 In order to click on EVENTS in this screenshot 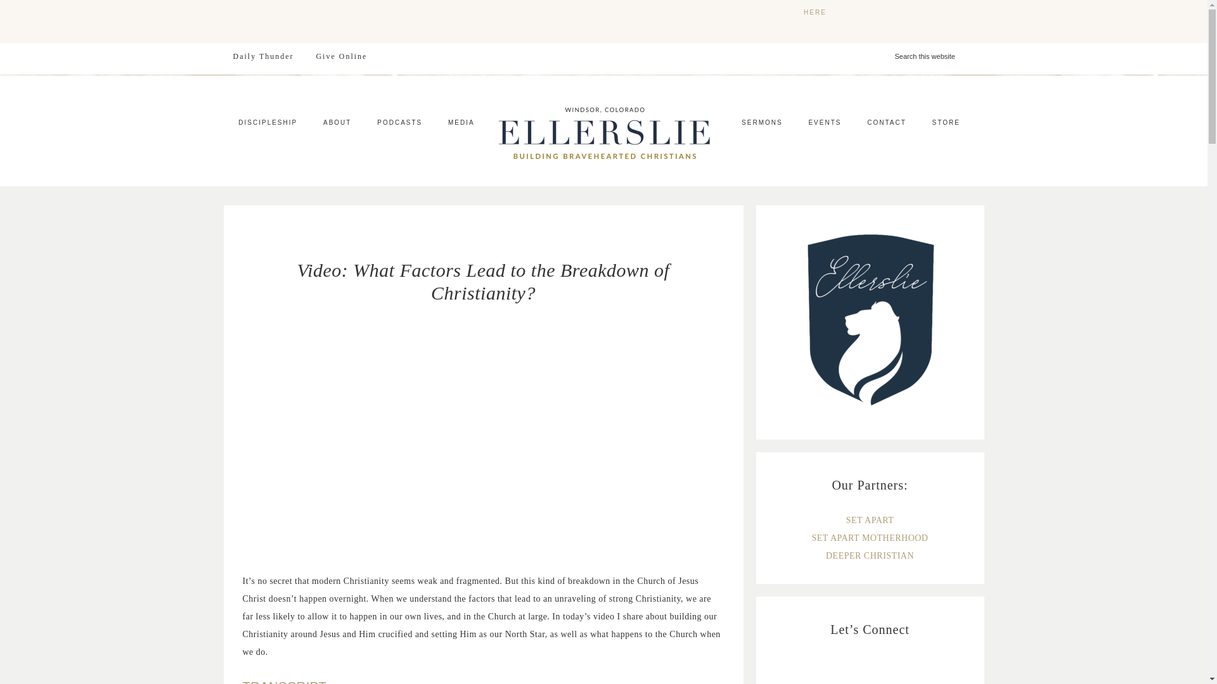, I will do `click(825, 123)`.